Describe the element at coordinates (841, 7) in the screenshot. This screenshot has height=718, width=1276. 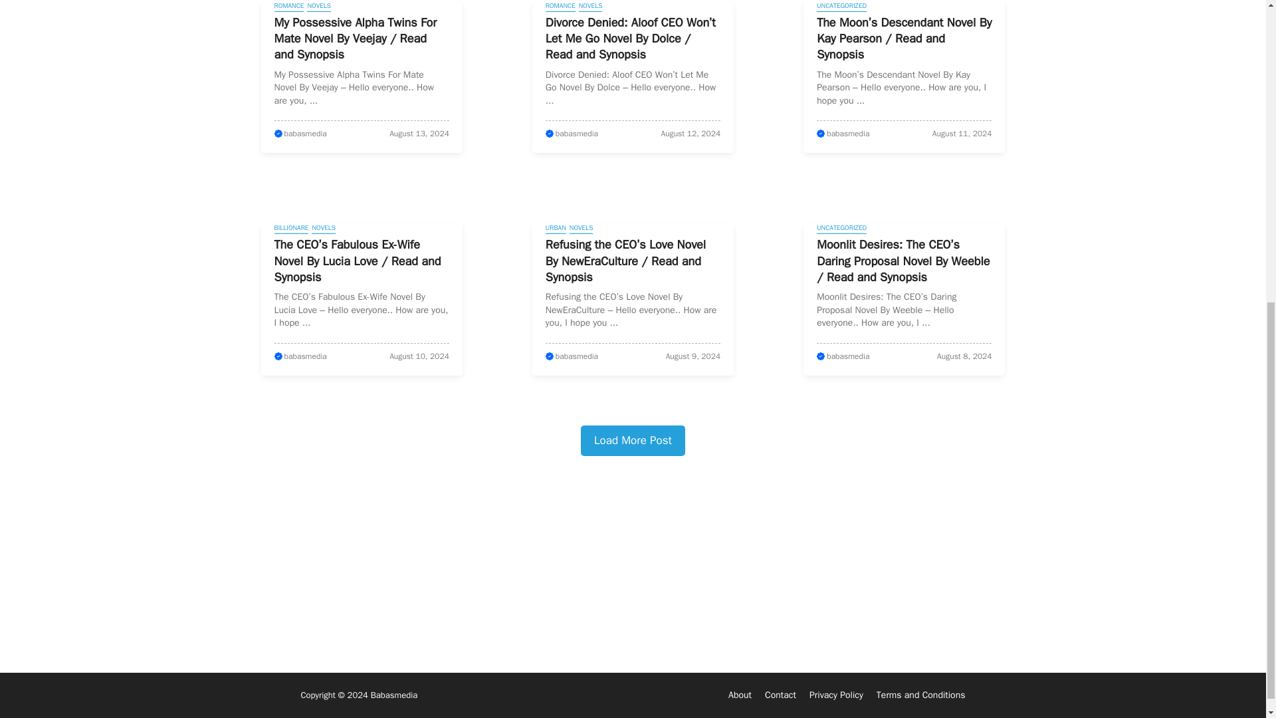
I see `UNCATEGORIZED` at that location.